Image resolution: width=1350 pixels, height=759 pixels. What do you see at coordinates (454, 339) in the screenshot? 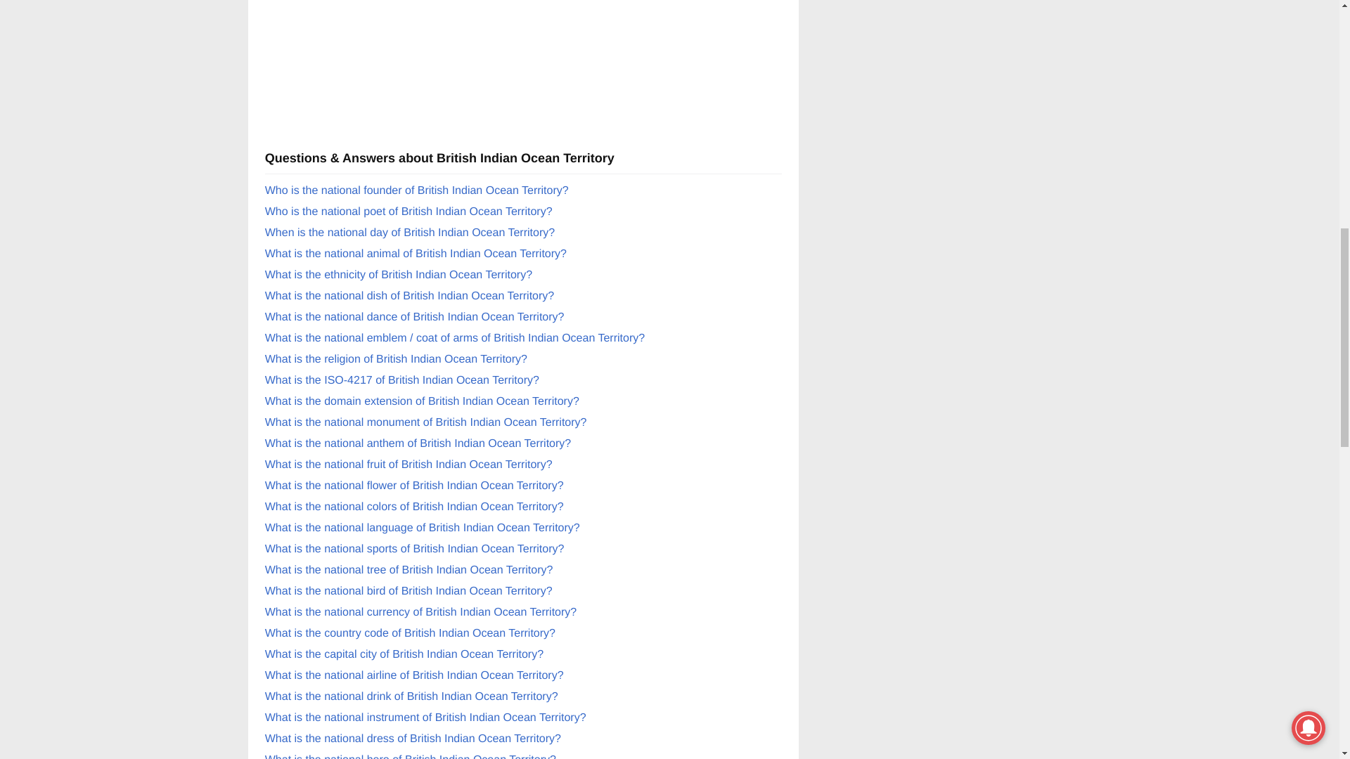
I see `National emblem of British Indian Ocean Territory` at bounding box center [454, 339].